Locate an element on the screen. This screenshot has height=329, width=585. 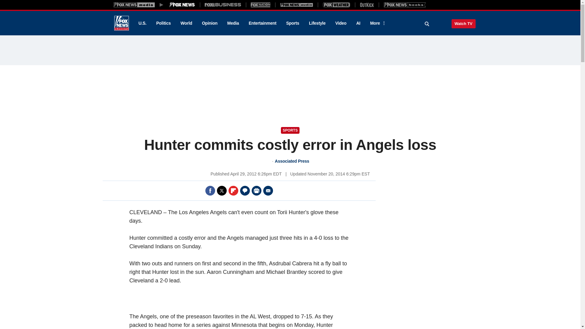
Media is located at coordinates (233, 23).